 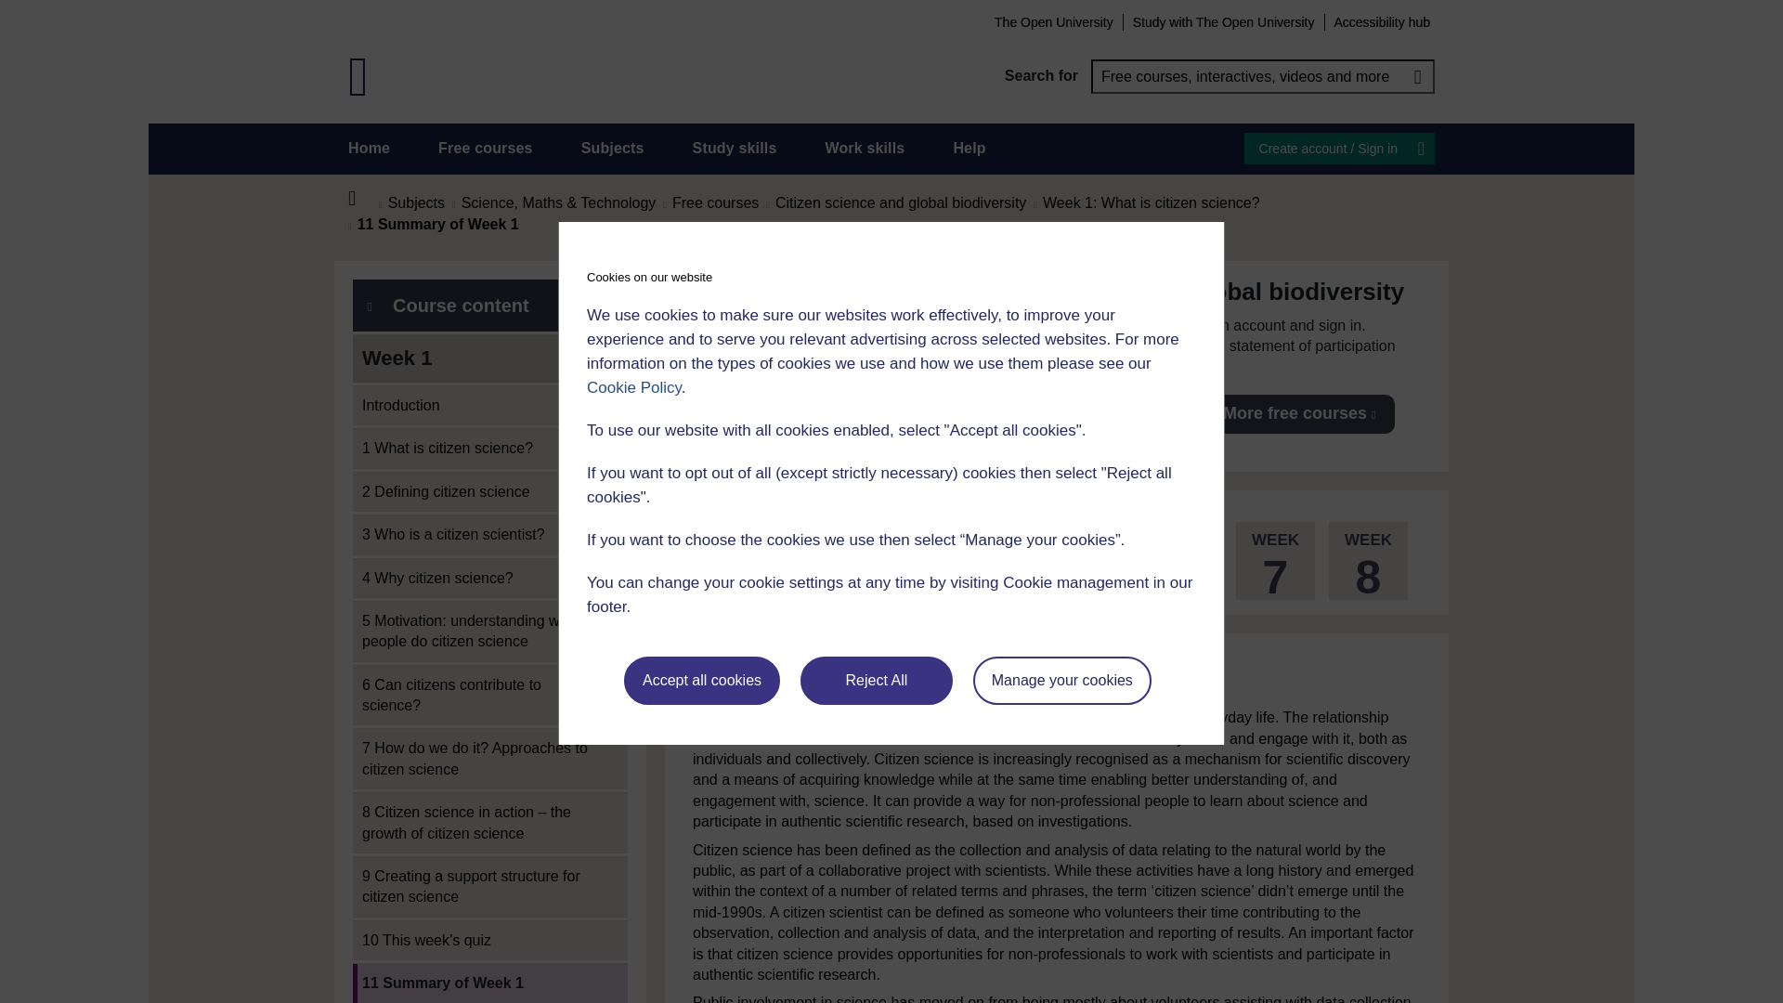 I want to click on Home, so click(x=362, y=199).